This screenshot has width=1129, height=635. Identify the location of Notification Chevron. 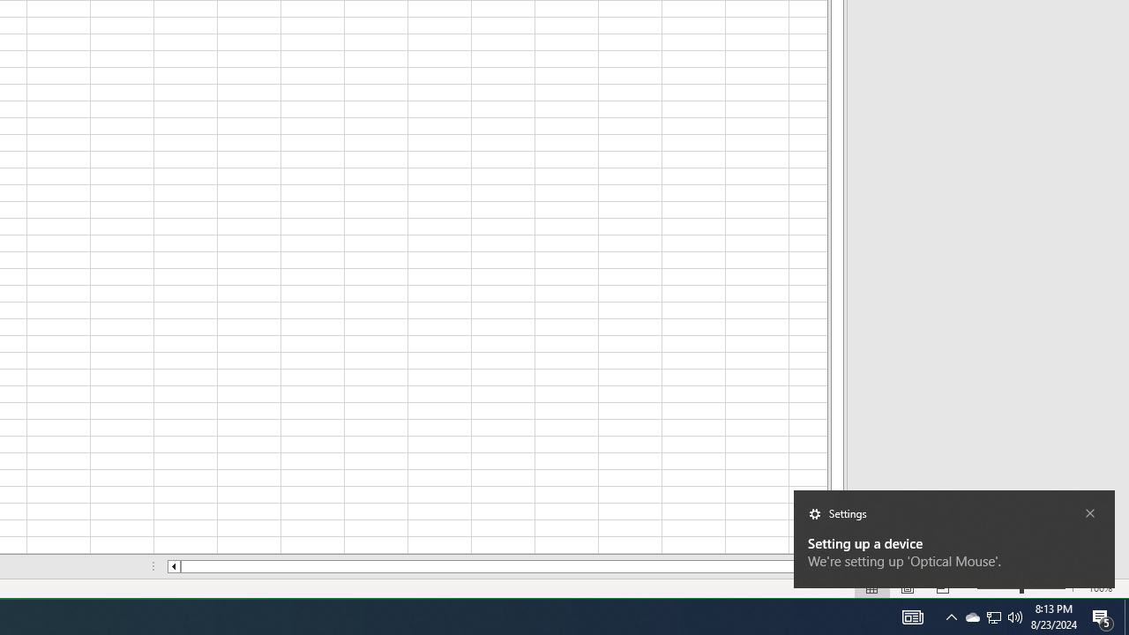
(497, 566).